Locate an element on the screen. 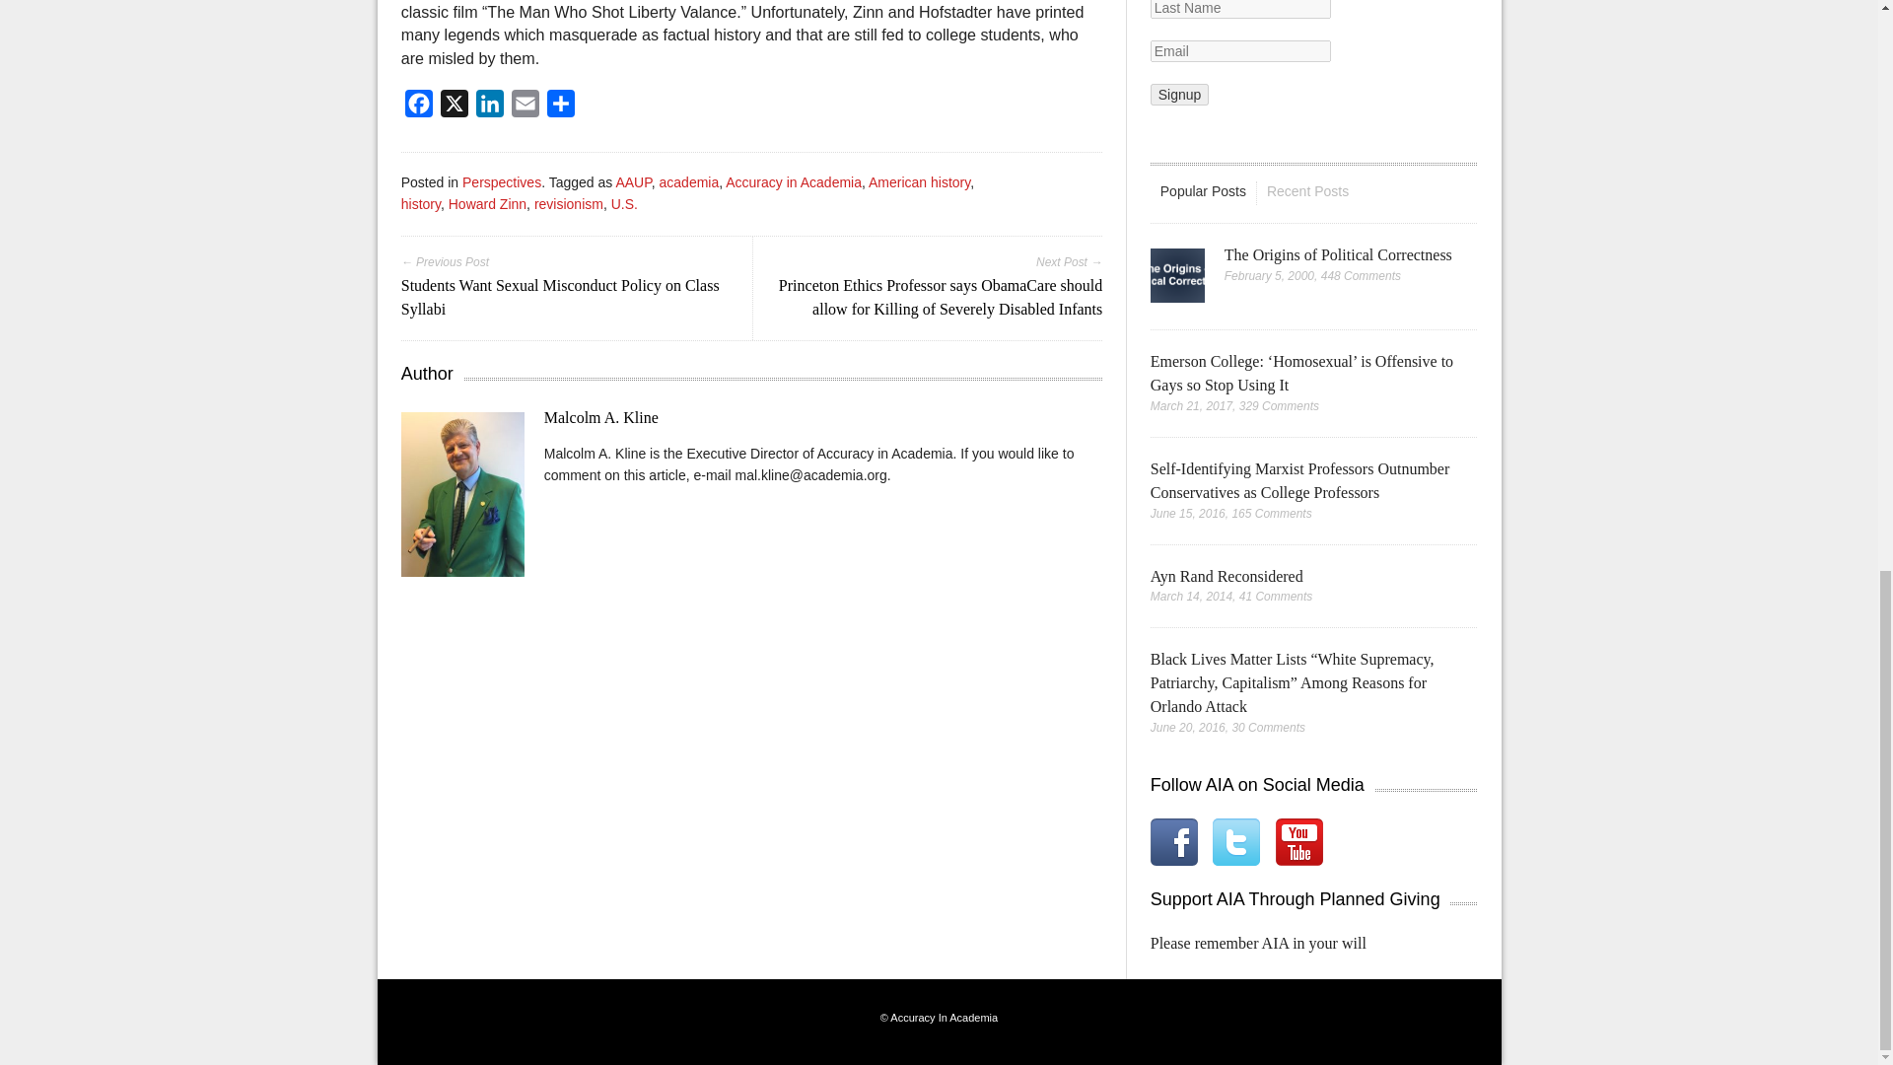  X is located at coordinates (454, 107).